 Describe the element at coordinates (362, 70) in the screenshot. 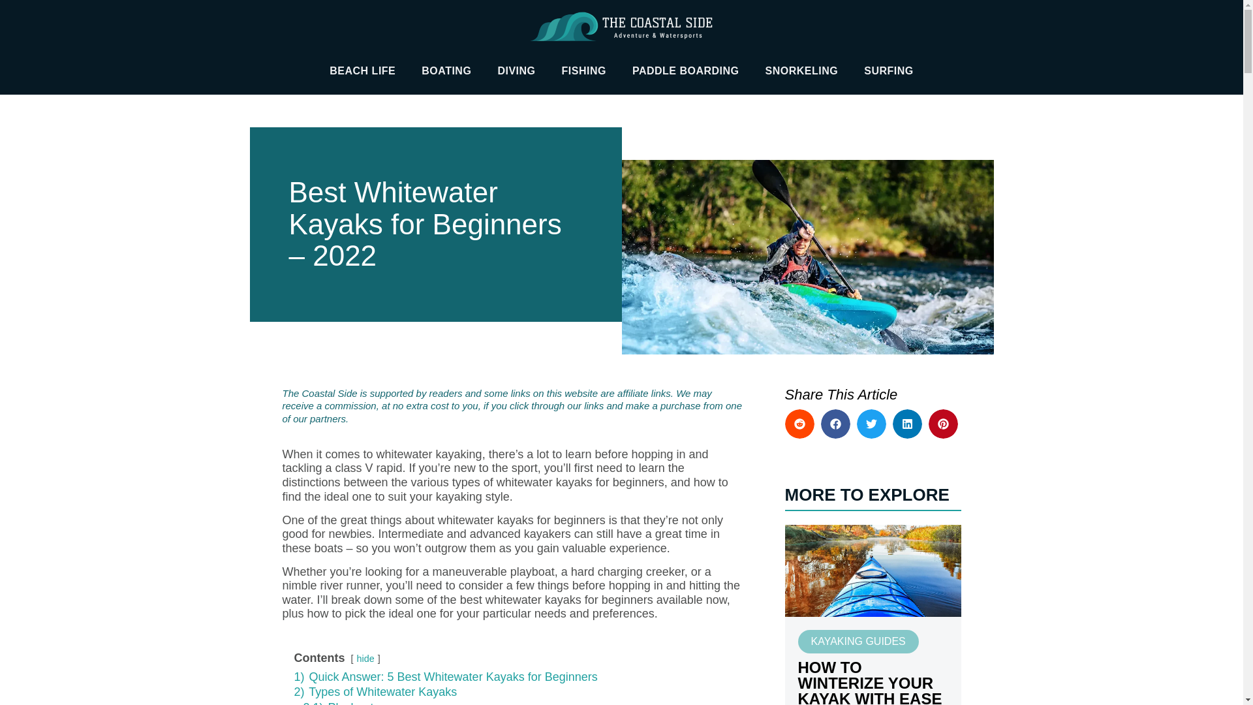

I see `BEACH LIFE` at that location.